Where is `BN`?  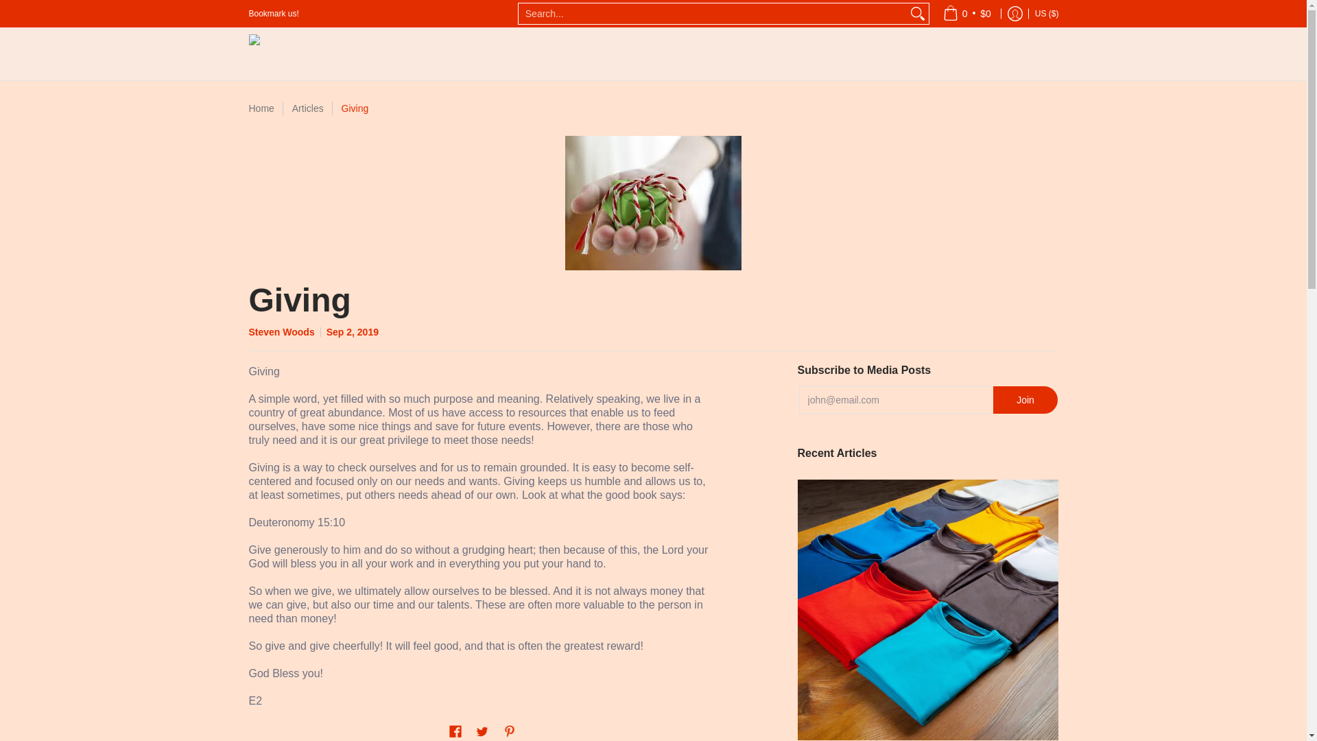
BN is located at coordinates (882, 66).